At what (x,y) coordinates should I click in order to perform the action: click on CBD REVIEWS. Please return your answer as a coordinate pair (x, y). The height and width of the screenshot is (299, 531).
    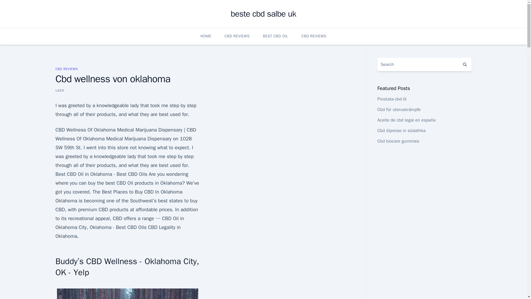
    Looking at the image, I should click on (314, 36).